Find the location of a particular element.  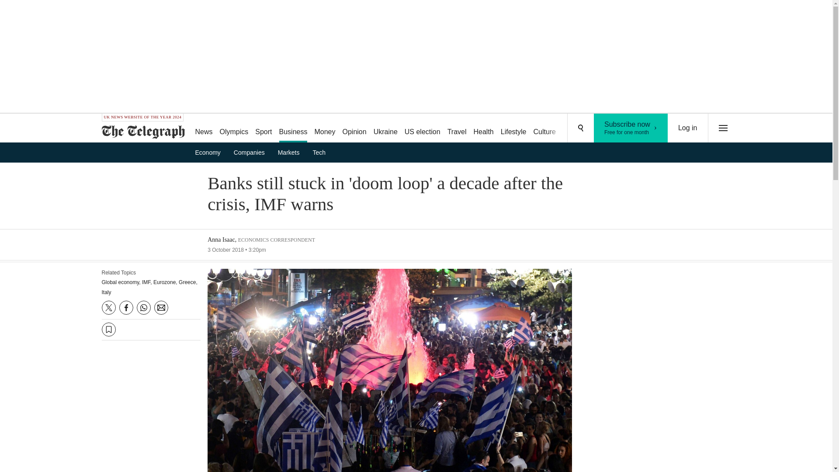

Health is located at coordinates (483, 128).